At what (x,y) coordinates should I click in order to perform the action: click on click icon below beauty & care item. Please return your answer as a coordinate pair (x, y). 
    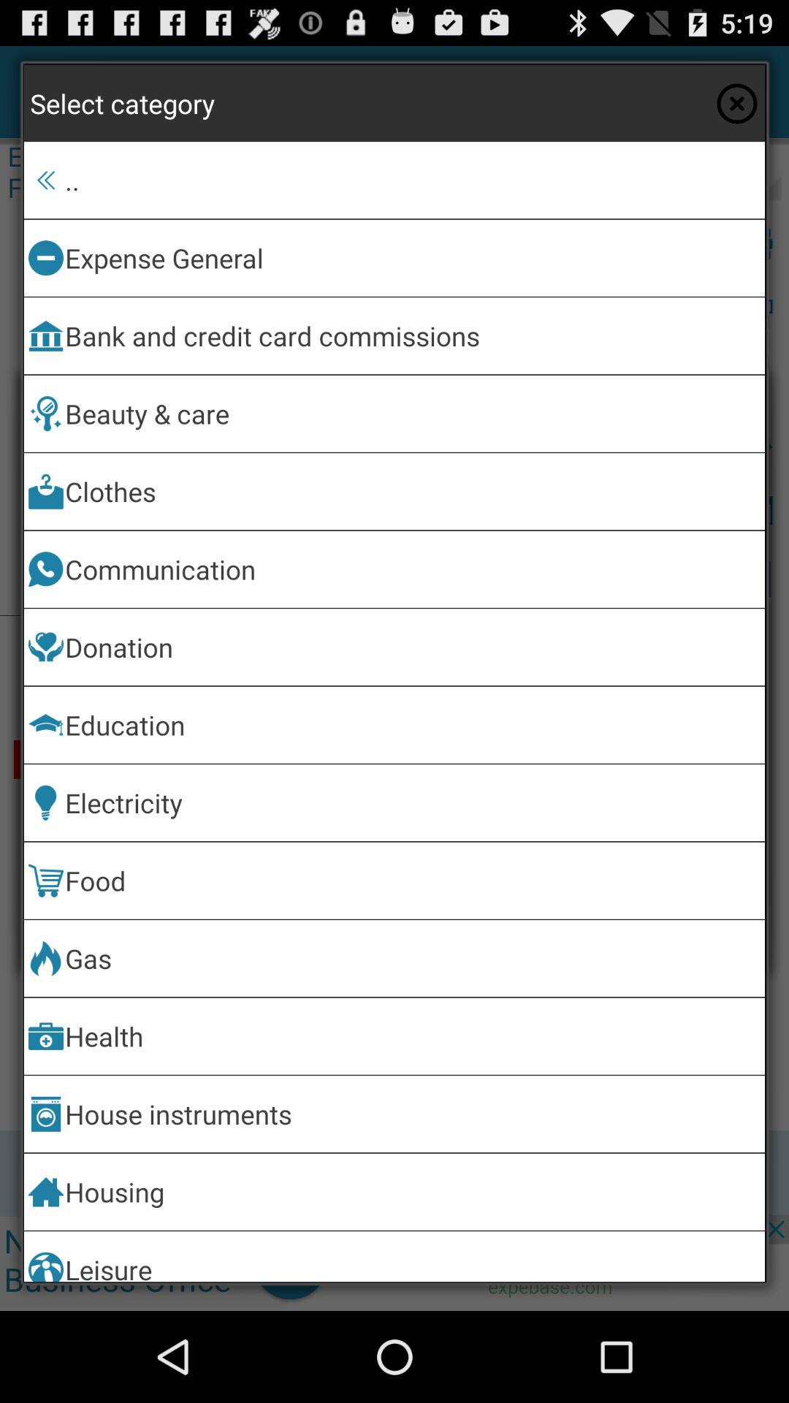
    Looking at the image, I should click on (412, 491).